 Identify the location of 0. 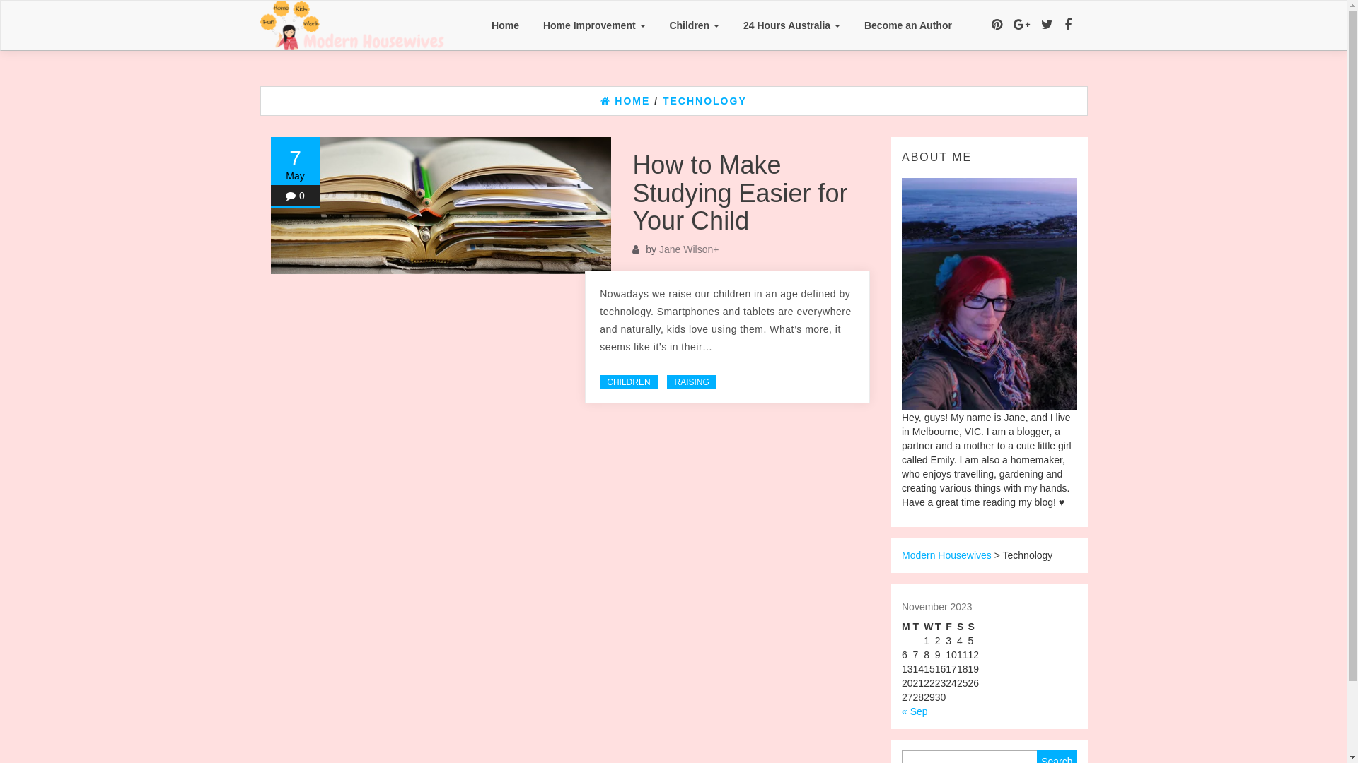
(302, 196).